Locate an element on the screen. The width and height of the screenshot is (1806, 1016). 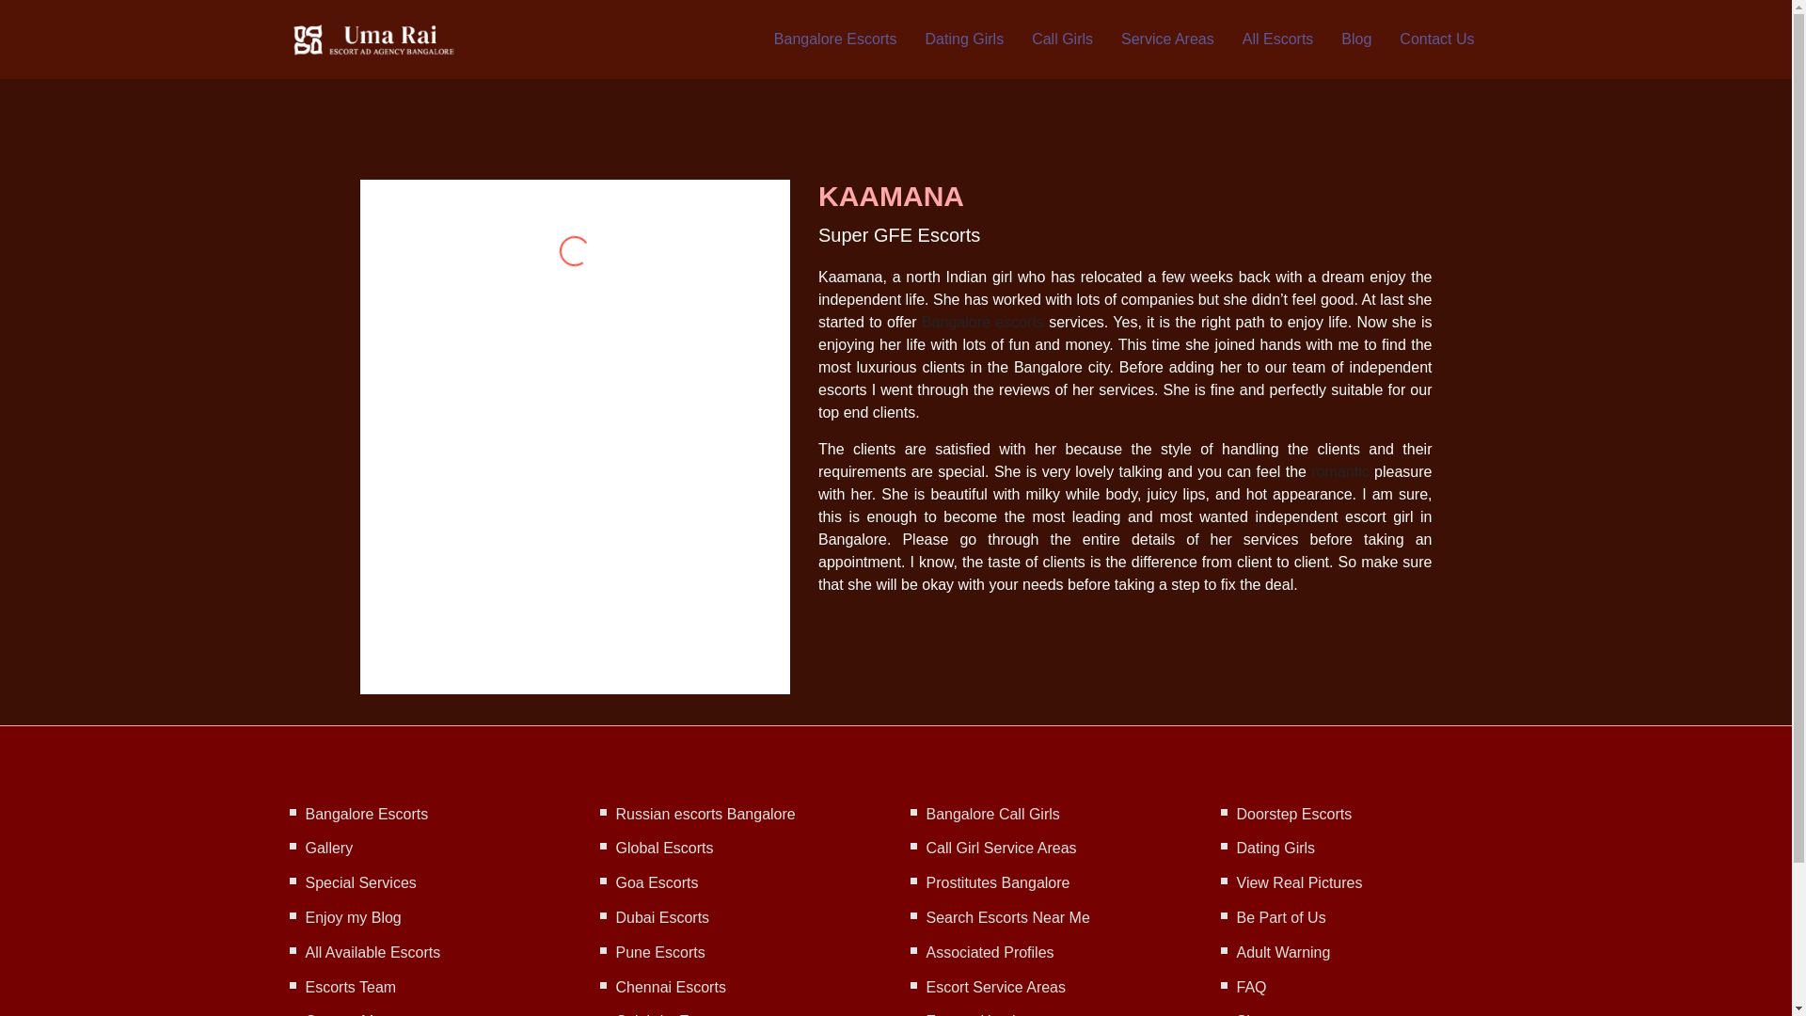
View Real Pictures is located at coordinates (1298, 882).